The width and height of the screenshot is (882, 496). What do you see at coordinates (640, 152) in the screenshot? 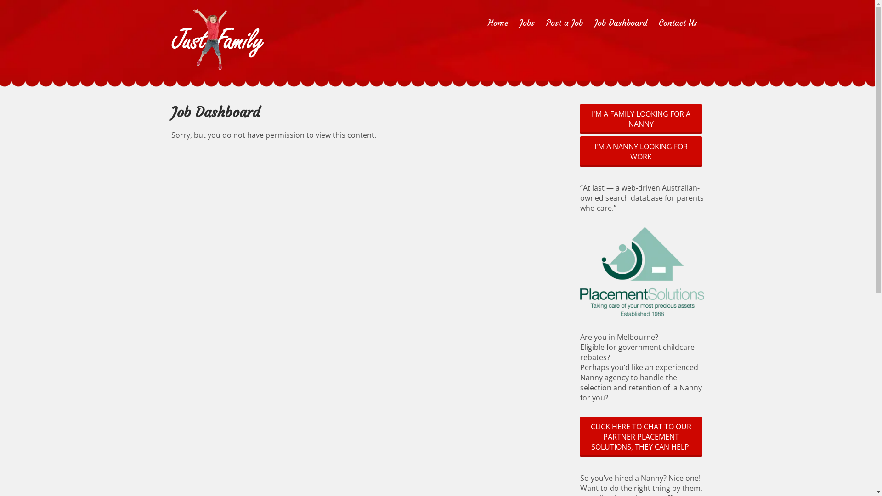
I see `I'M A NANNY LOOKING FOR WORK` at bounding box center [640, 152].